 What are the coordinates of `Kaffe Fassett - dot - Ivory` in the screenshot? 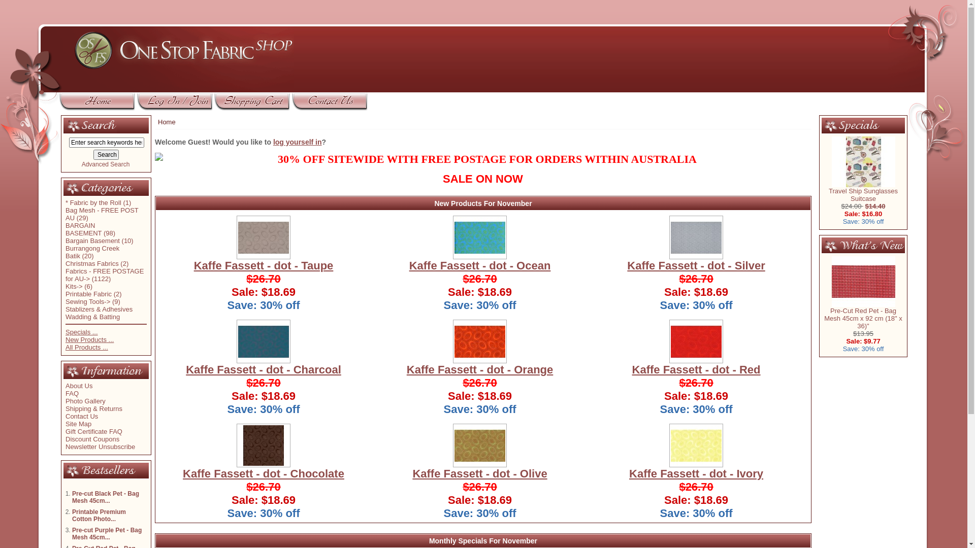 It's located at (696, 474).